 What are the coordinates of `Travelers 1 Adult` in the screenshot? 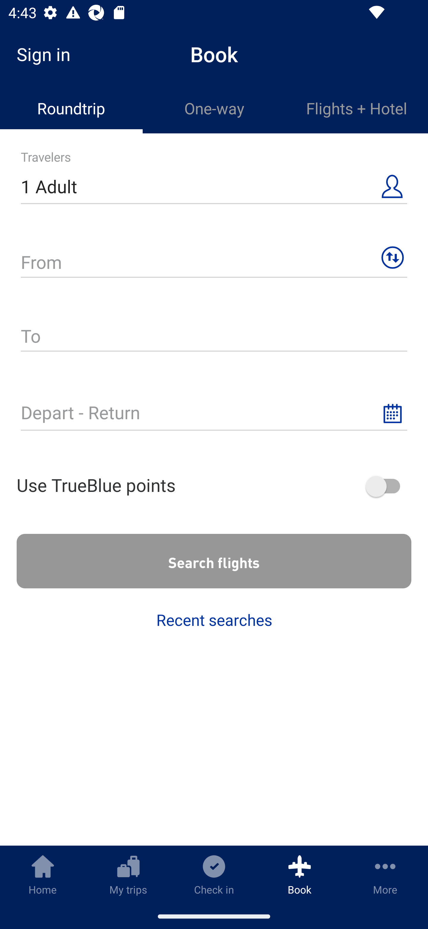 It's located at (214, 182).